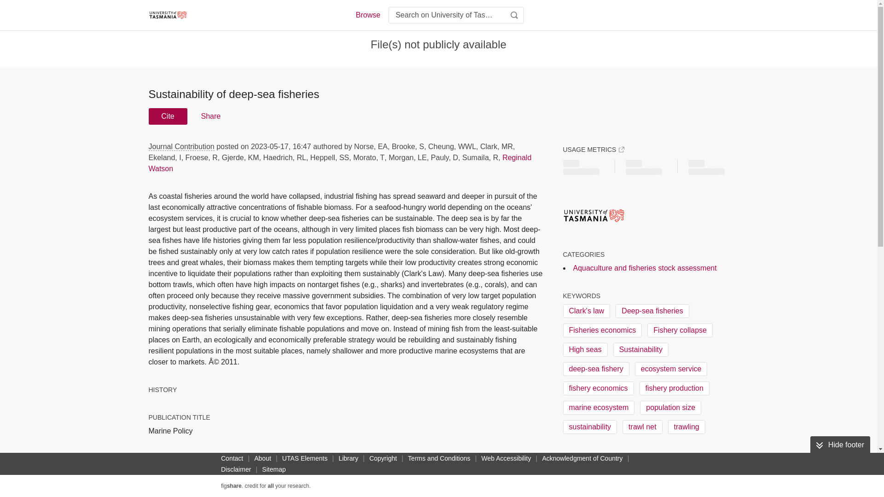 The image size is (884, 497). I want to click on About, so click(262, 458).